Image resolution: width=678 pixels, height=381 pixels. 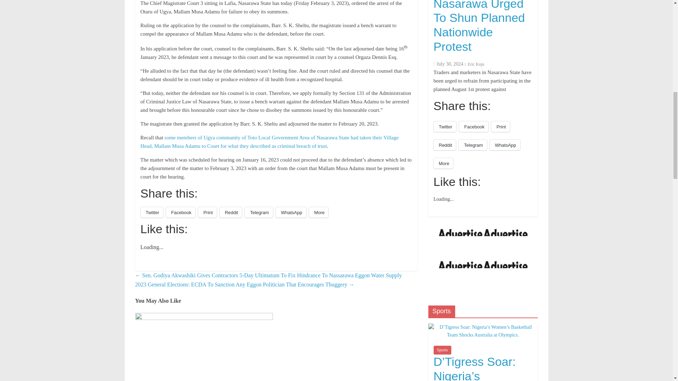 What do you see at coordinates (291, 212) in the screenshot?
I see `Click to share on WhatsApp` at bounding box center [291, 212].